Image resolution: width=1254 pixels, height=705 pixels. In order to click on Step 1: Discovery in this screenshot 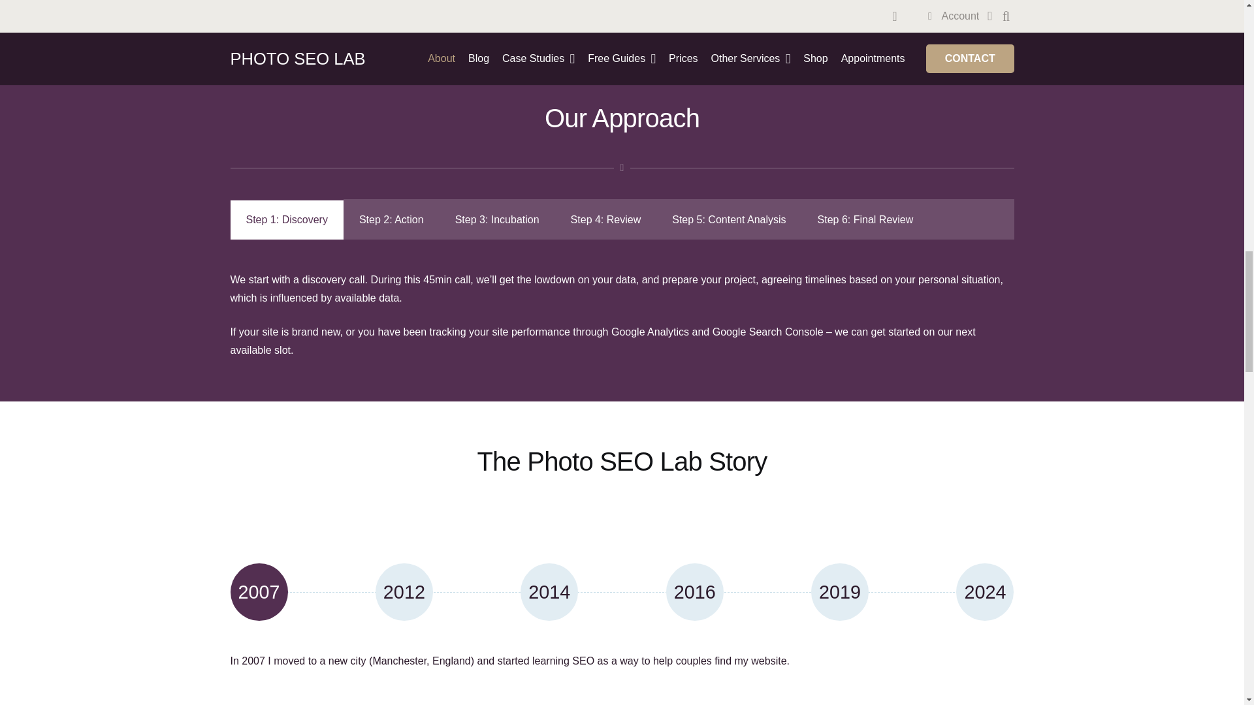, I will do `click(286, 219)`.